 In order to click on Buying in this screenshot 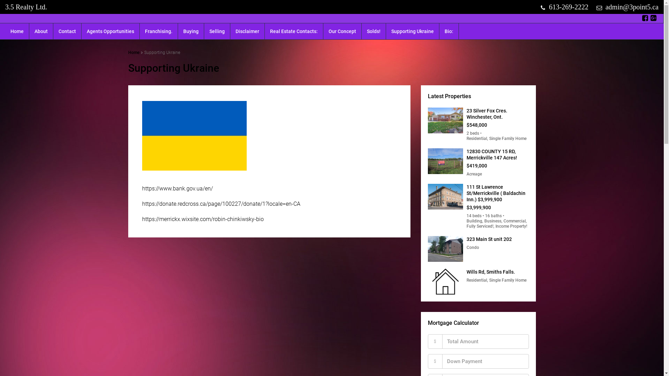, I will do `click(191, 31)`.